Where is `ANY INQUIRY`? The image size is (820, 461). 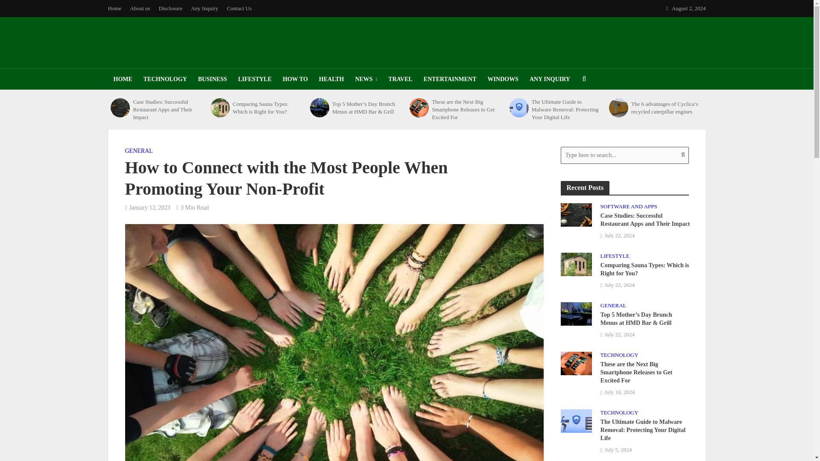 ANY INQUIRY is located at coordinates (549, 79).